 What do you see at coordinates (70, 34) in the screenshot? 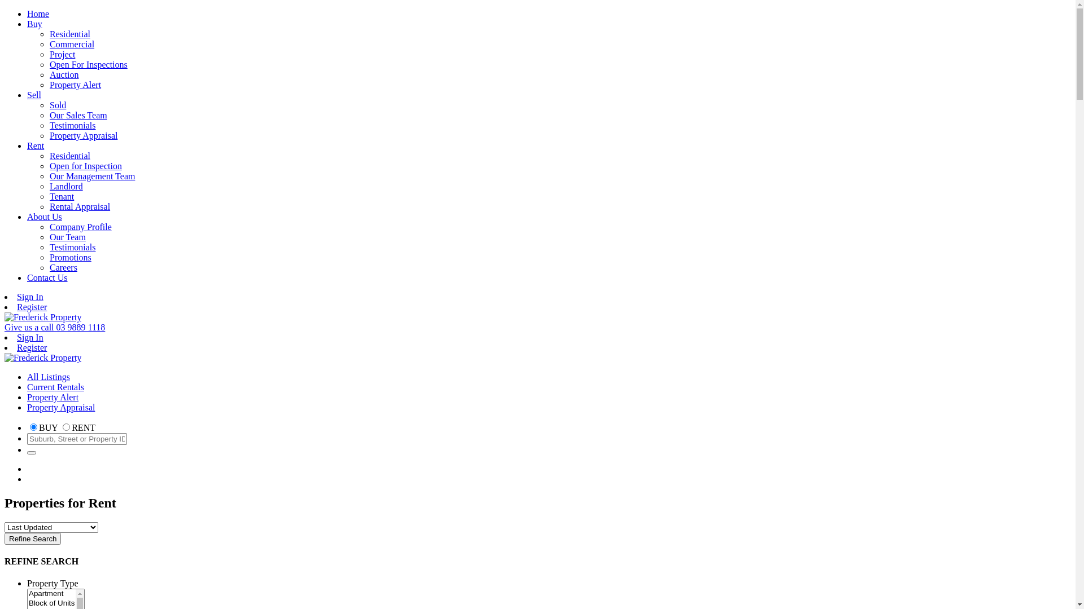
I see `Residential` at bounding box center [70, 34].